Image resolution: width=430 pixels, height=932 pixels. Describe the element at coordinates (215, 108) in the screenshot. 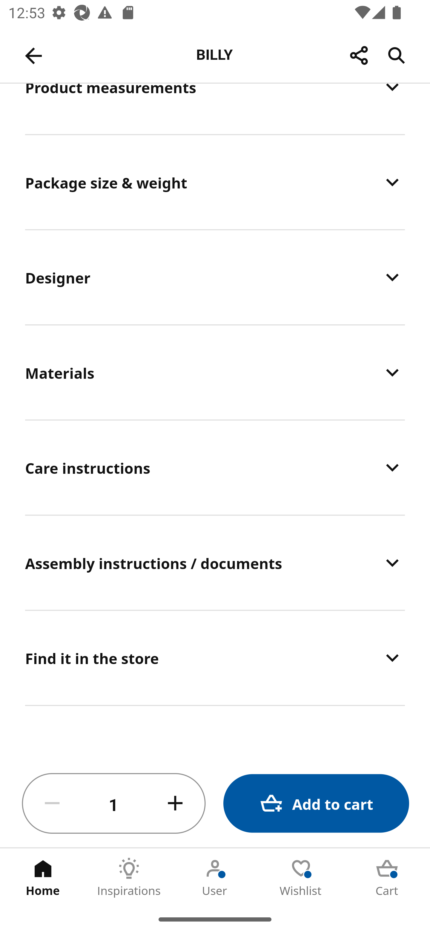

I see `Product measurements` at that location.